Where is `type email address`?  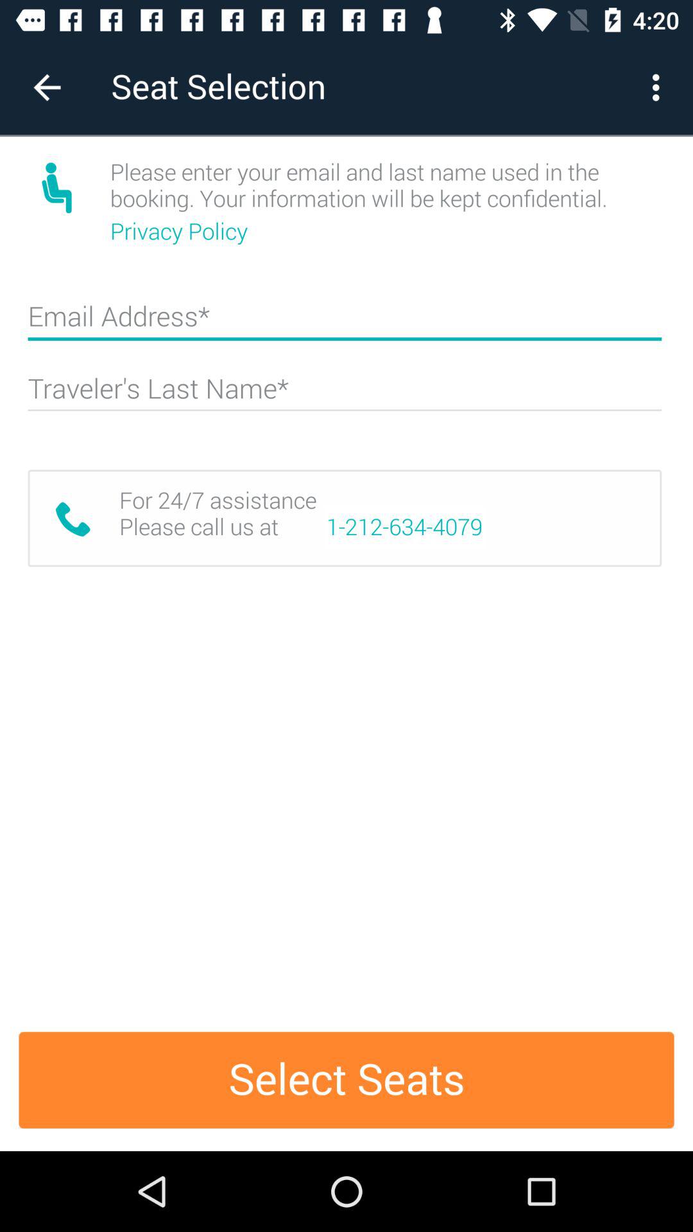 type email address is located at coordinates (345, 322).